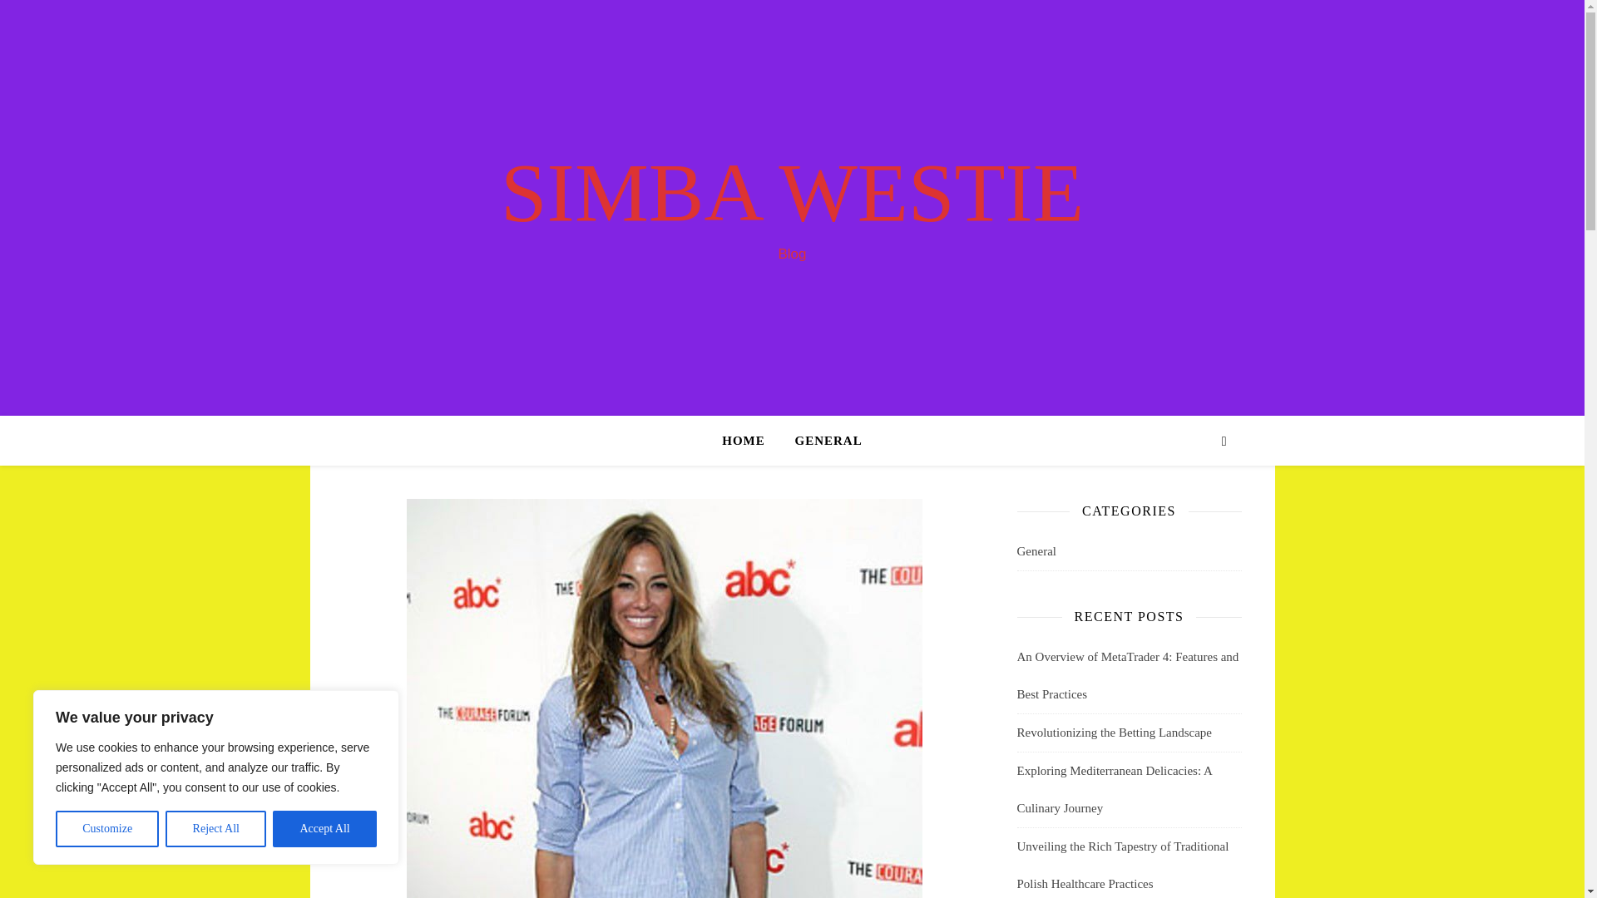 This screenshot has height=898, width=1597. What do you see at coordinates (106, 829) in the screenshot?
I see `Customize` at bounding box center [106, 829].